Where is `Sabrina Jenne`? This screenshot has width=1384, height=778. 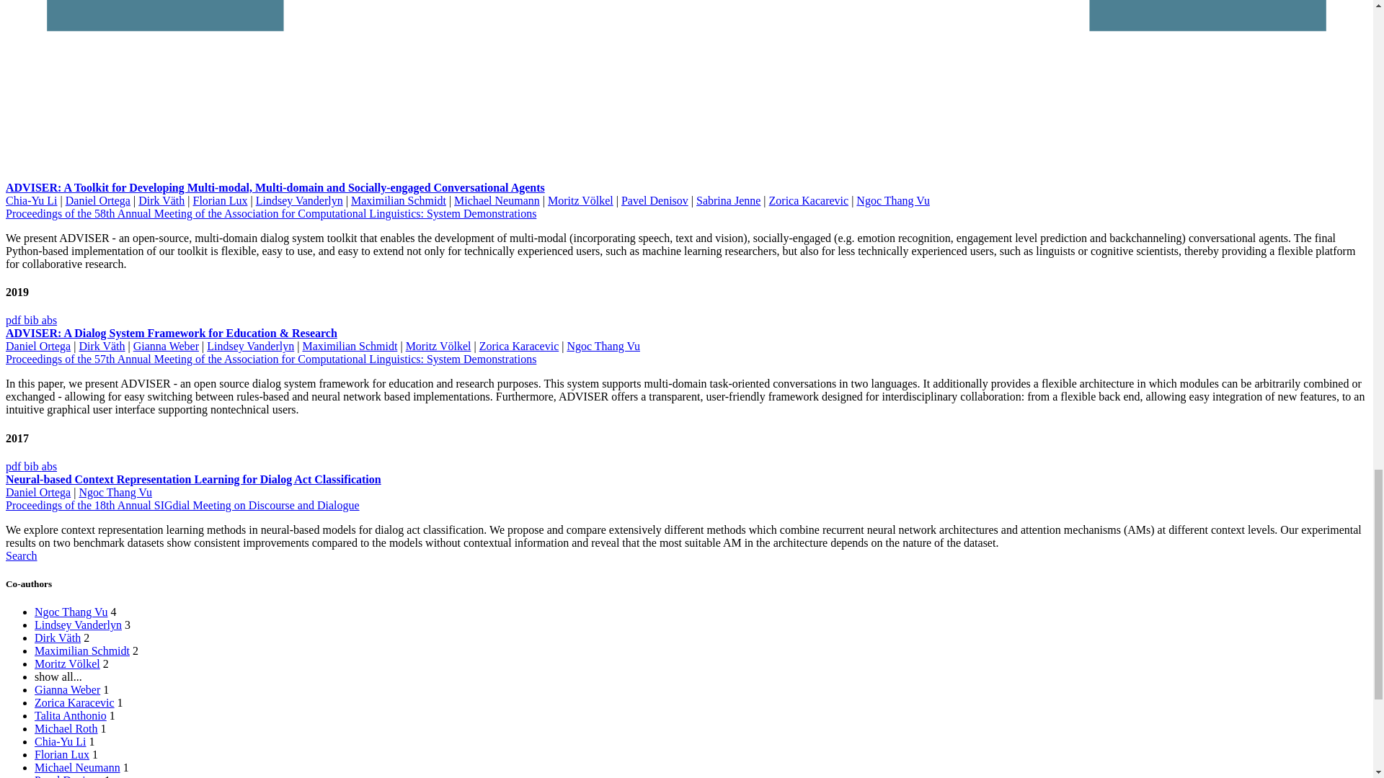
Sabrina Jenne is located at coordinates (728, 200).